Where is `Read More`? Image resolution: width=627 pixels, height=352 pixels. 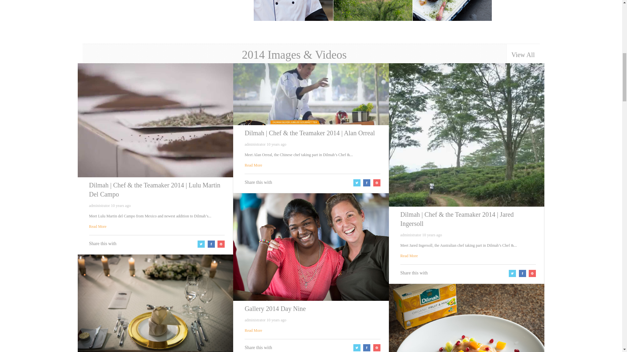
Read More is located at coordinates (253, 165).